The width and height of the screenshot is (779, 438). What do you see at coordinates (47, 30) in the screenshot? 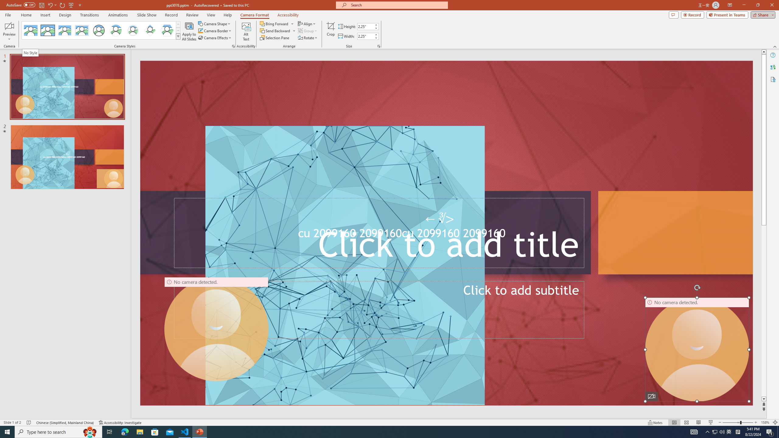
I see `Simple Frame Rectangle` at bounding box center [47, 30].